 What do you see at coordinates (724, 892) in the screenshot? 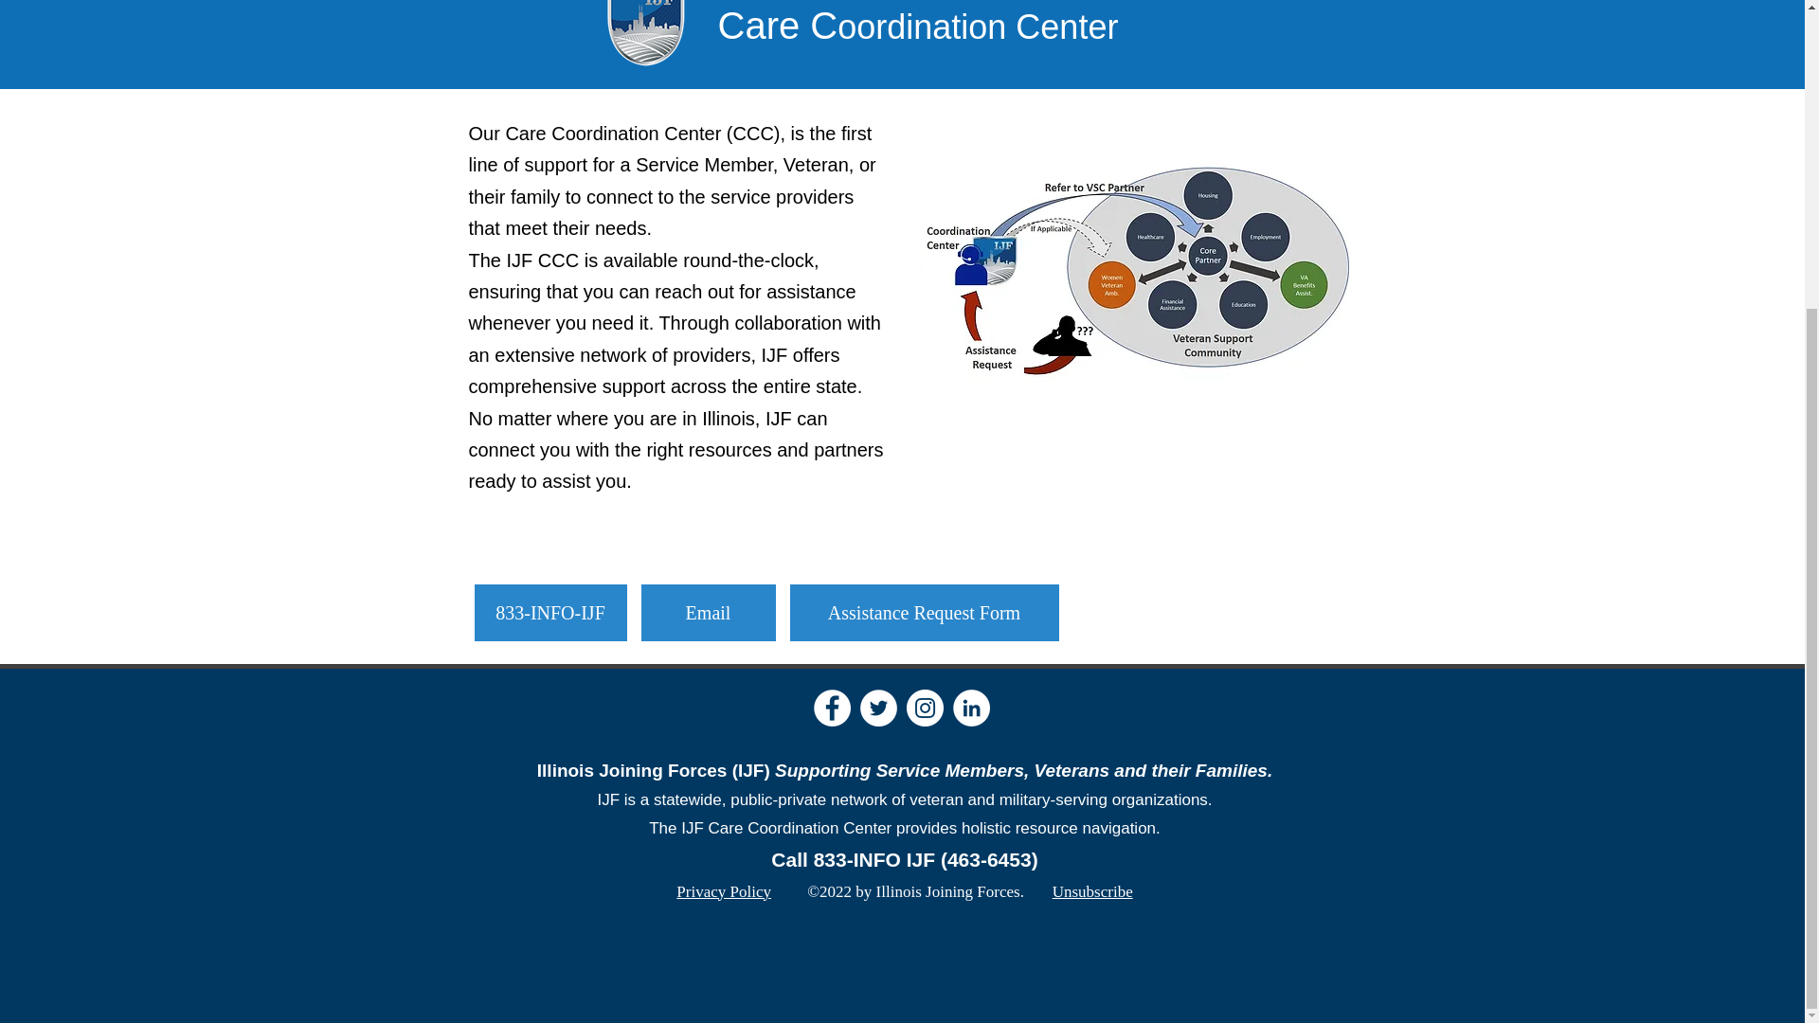
I see `Privacy Policy` at bounding box center [724, 892].